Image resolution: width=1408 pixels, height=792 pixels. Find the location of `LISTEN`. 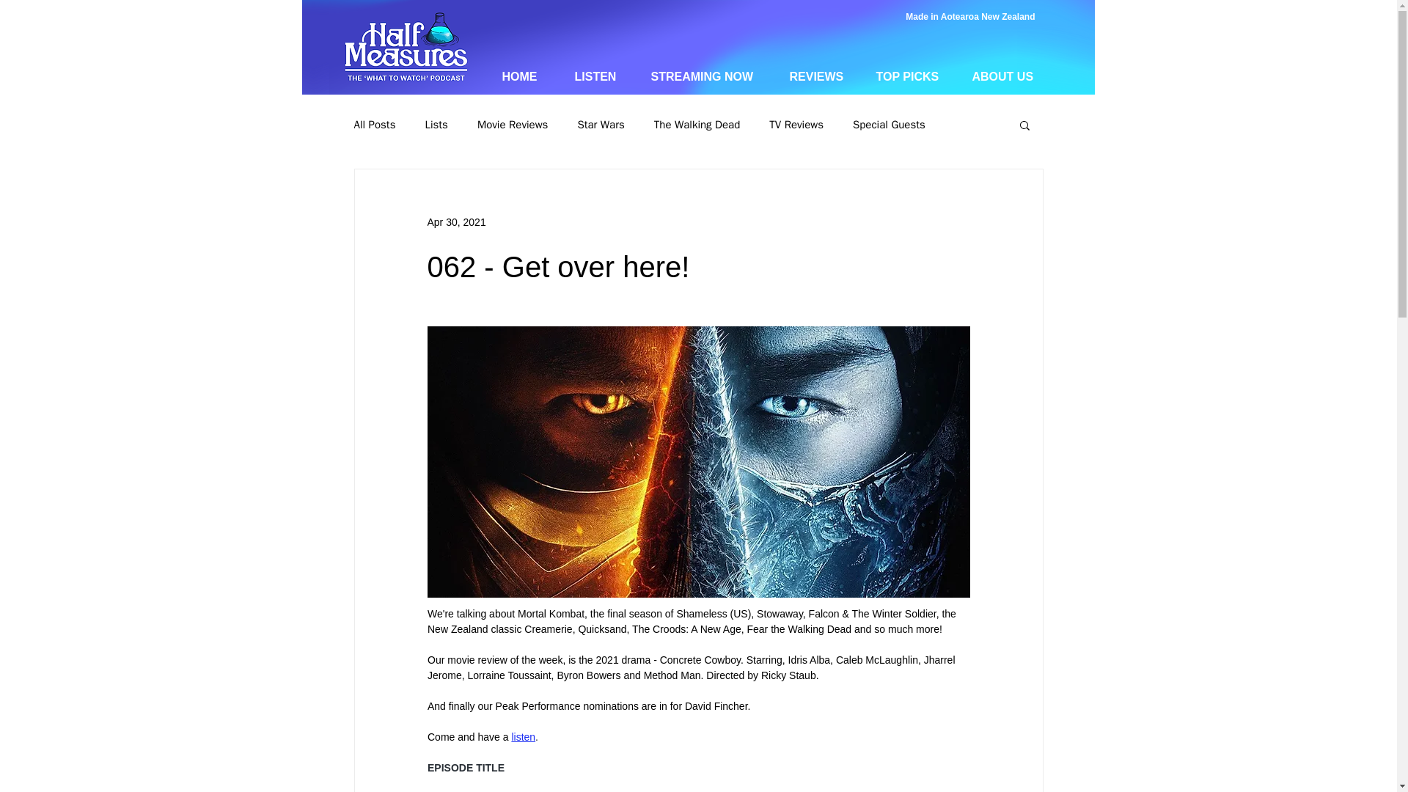

LISTEN is located at coordinates (601, 76).